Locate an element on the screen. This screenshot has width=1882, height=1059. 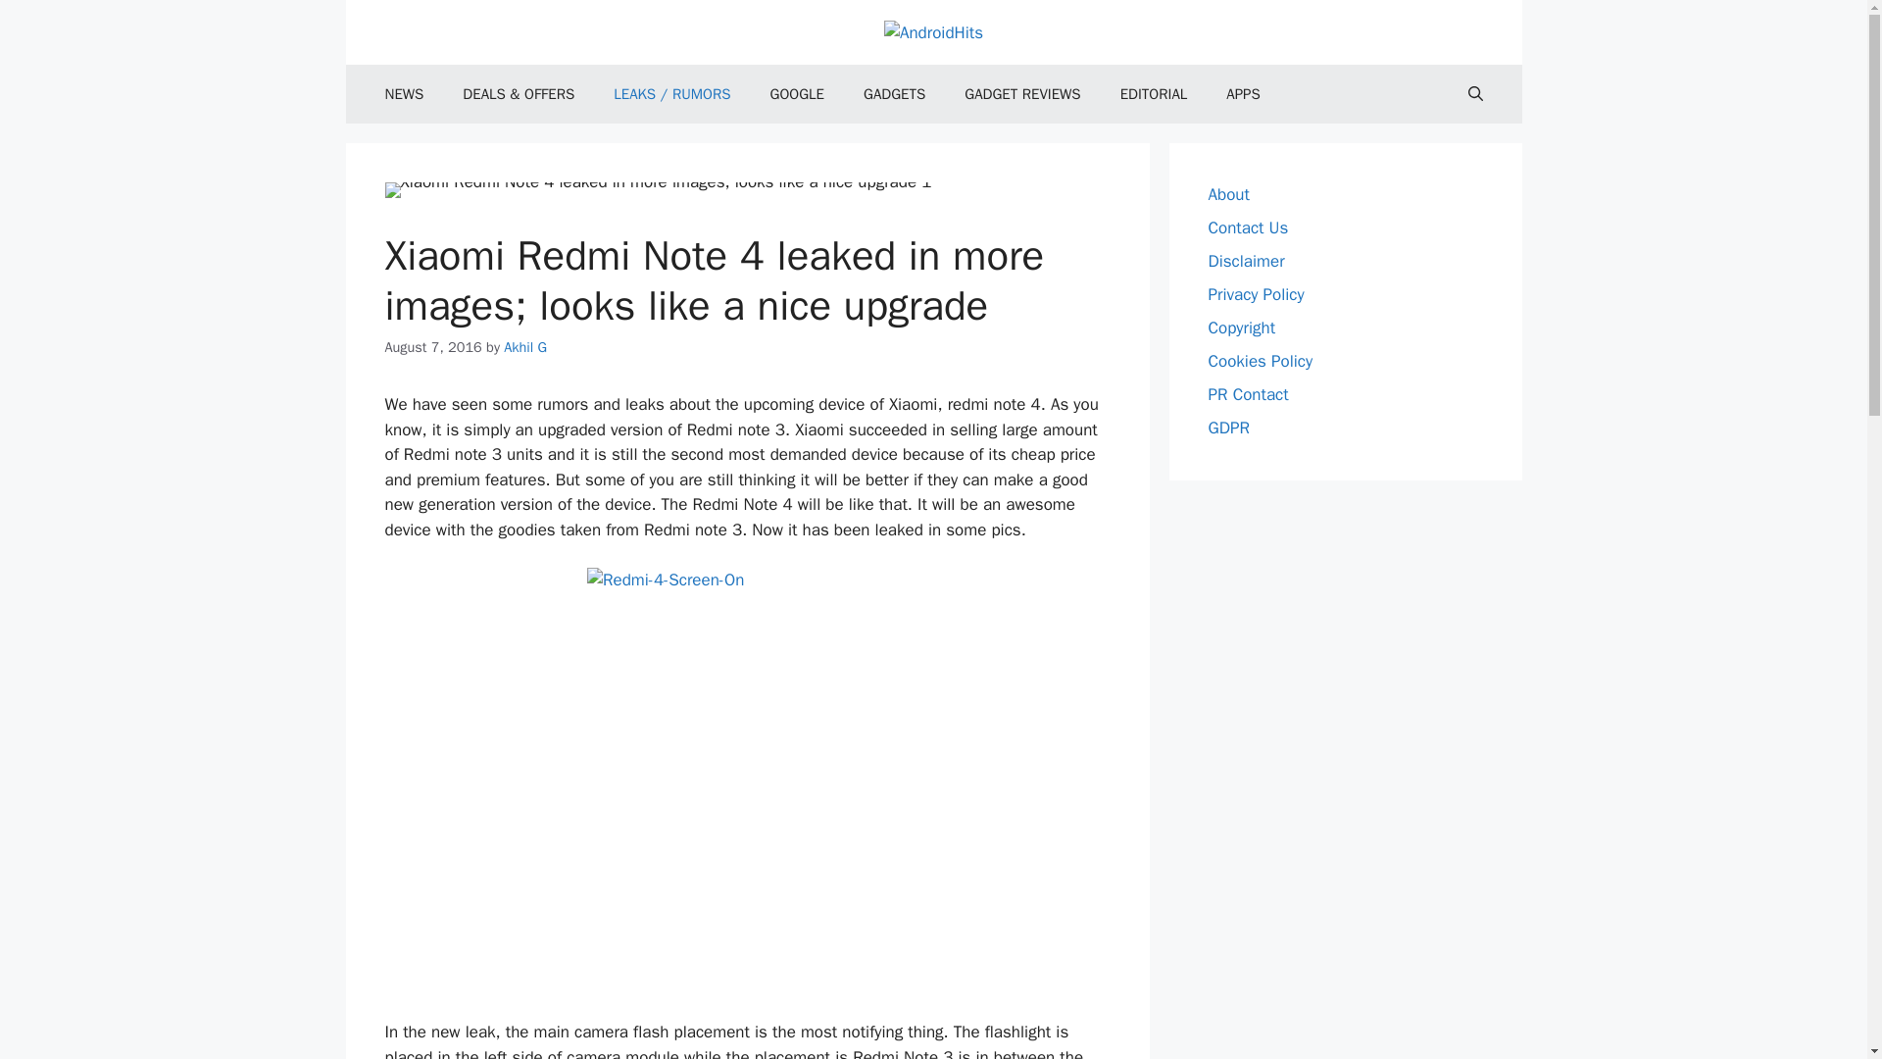
EDITORIAL is located at coordinates (1155, 94).